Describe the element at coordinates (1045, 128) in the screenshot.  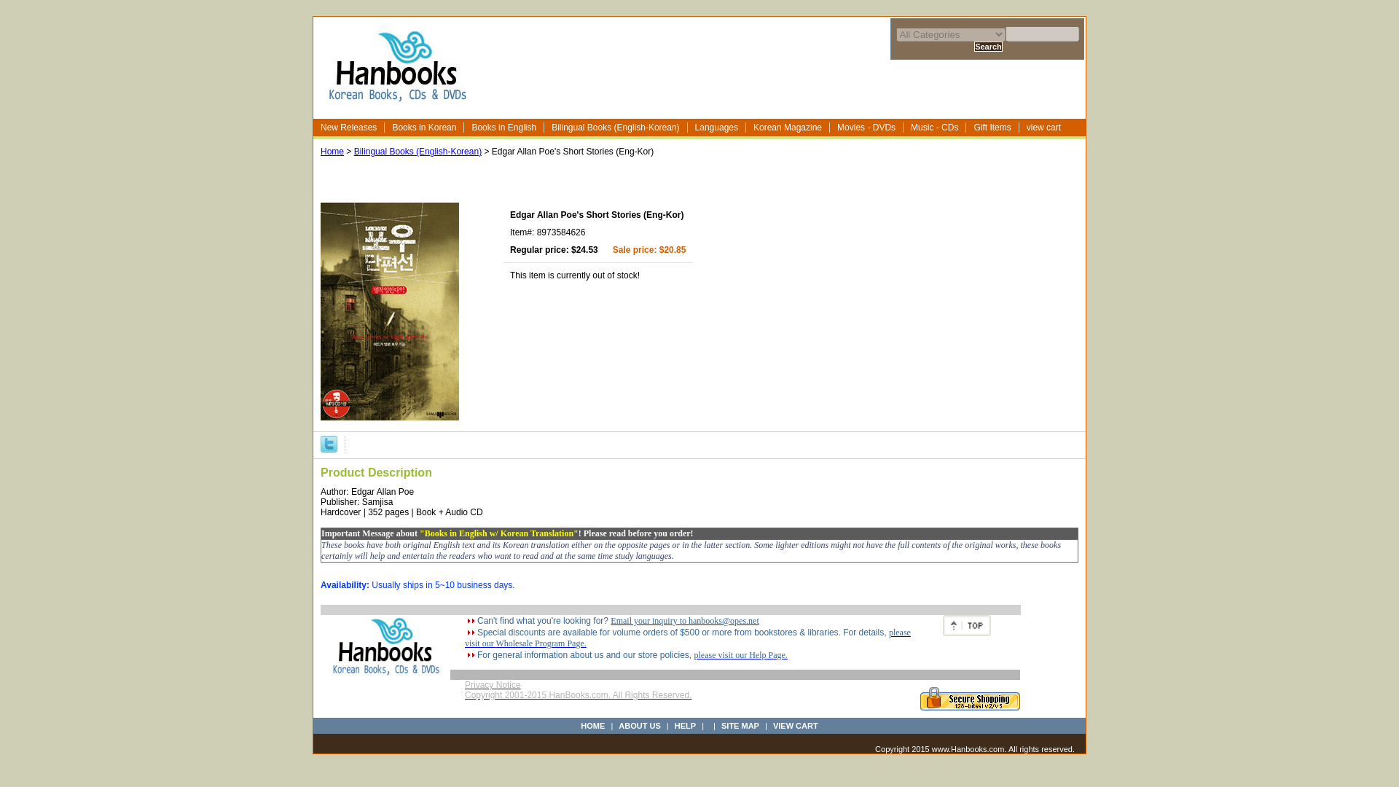
I see `view cart` at that location.